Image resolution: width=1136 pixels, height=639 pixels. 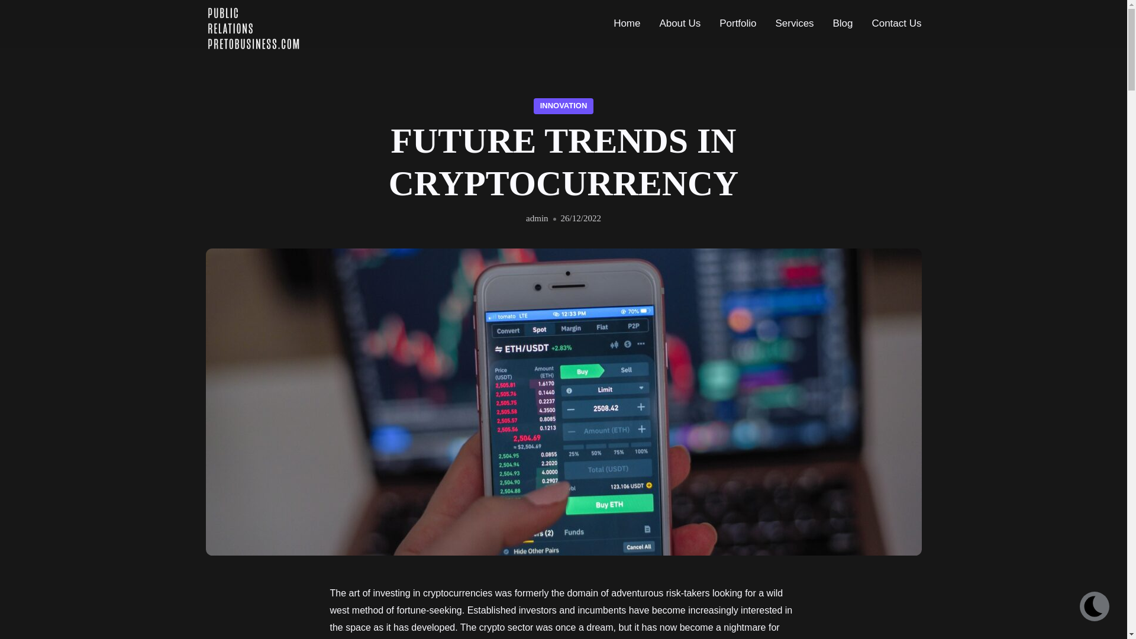 I want to click on INNOVATION, so click(x=563, y=105).